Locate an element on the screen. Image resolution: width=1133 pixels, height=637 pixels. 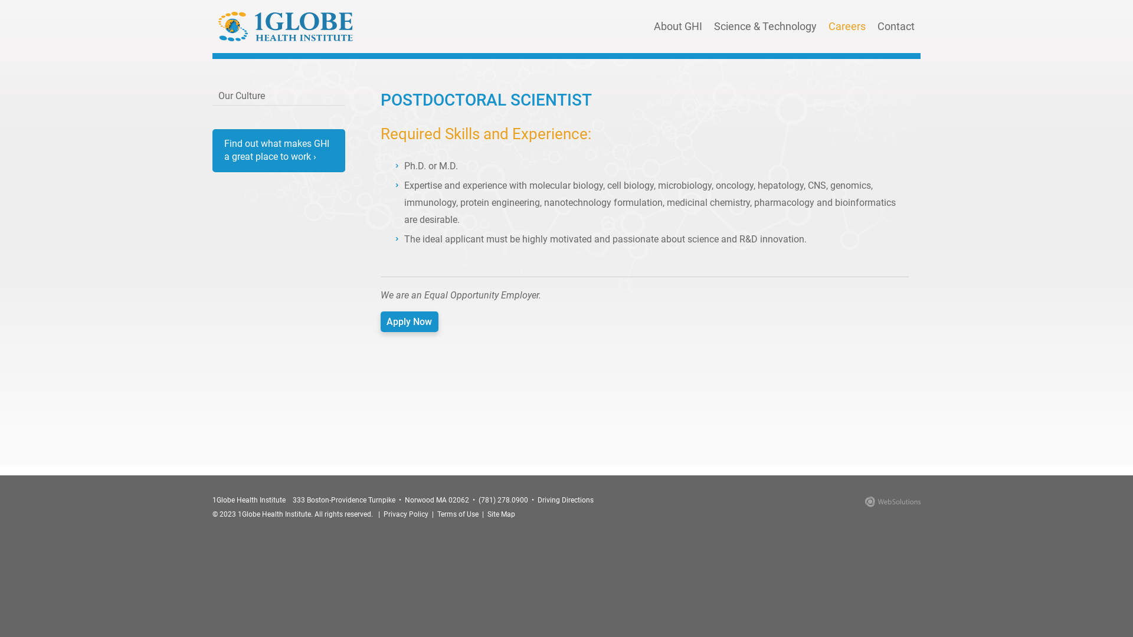
Our Culture is located at coordinates (279, 96).